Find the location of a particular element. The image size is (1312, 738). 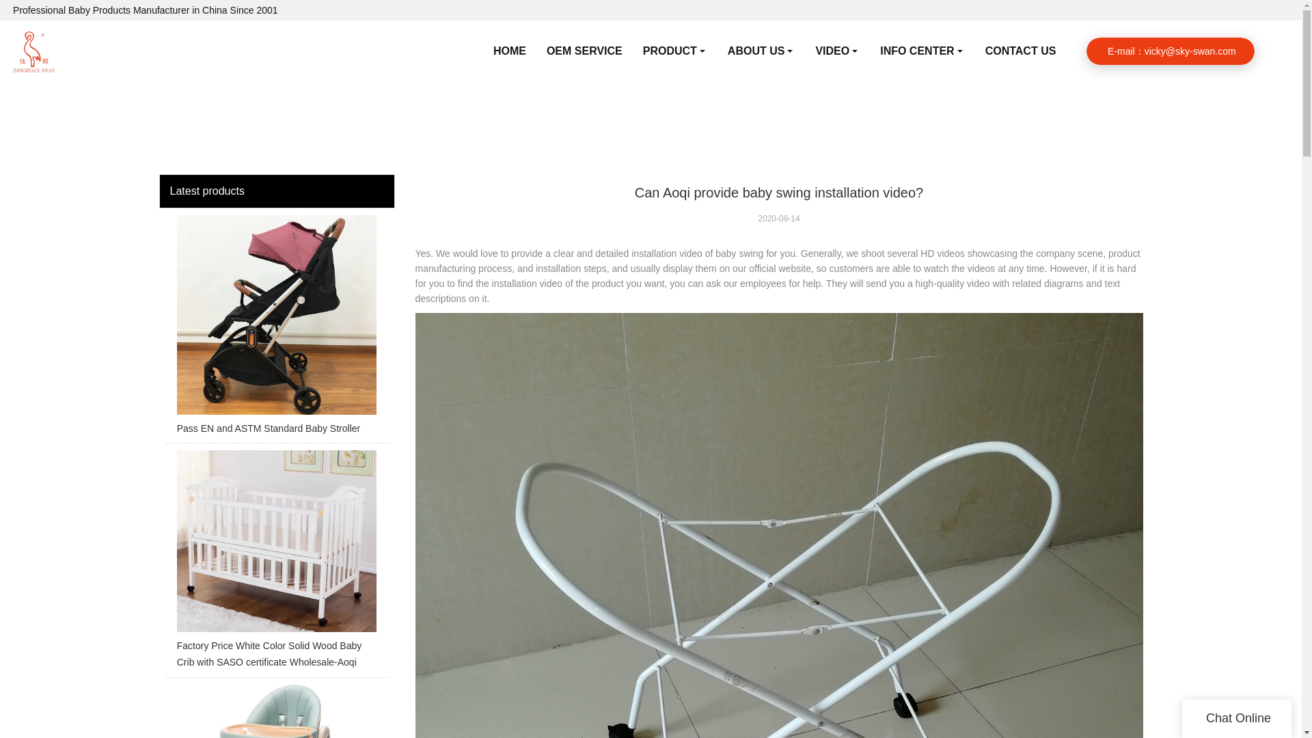

VIDEO is located at coordinates (837, 51).